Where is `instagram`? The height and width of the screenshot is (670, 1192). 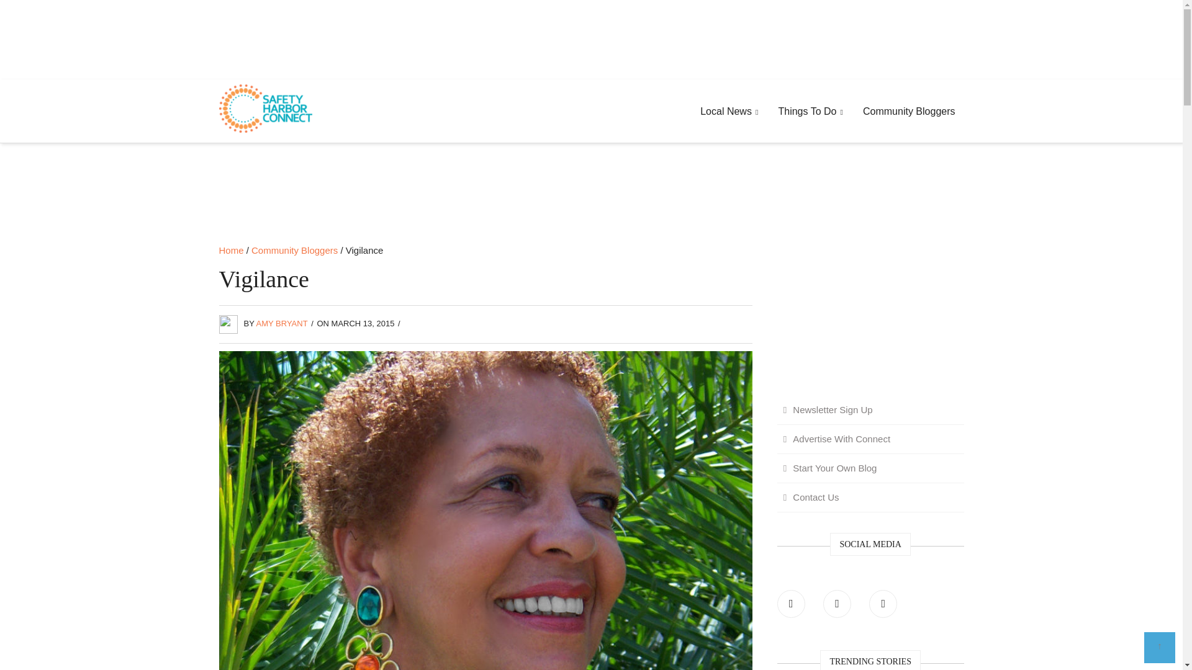
instagram is located at coordinates (883, 604).